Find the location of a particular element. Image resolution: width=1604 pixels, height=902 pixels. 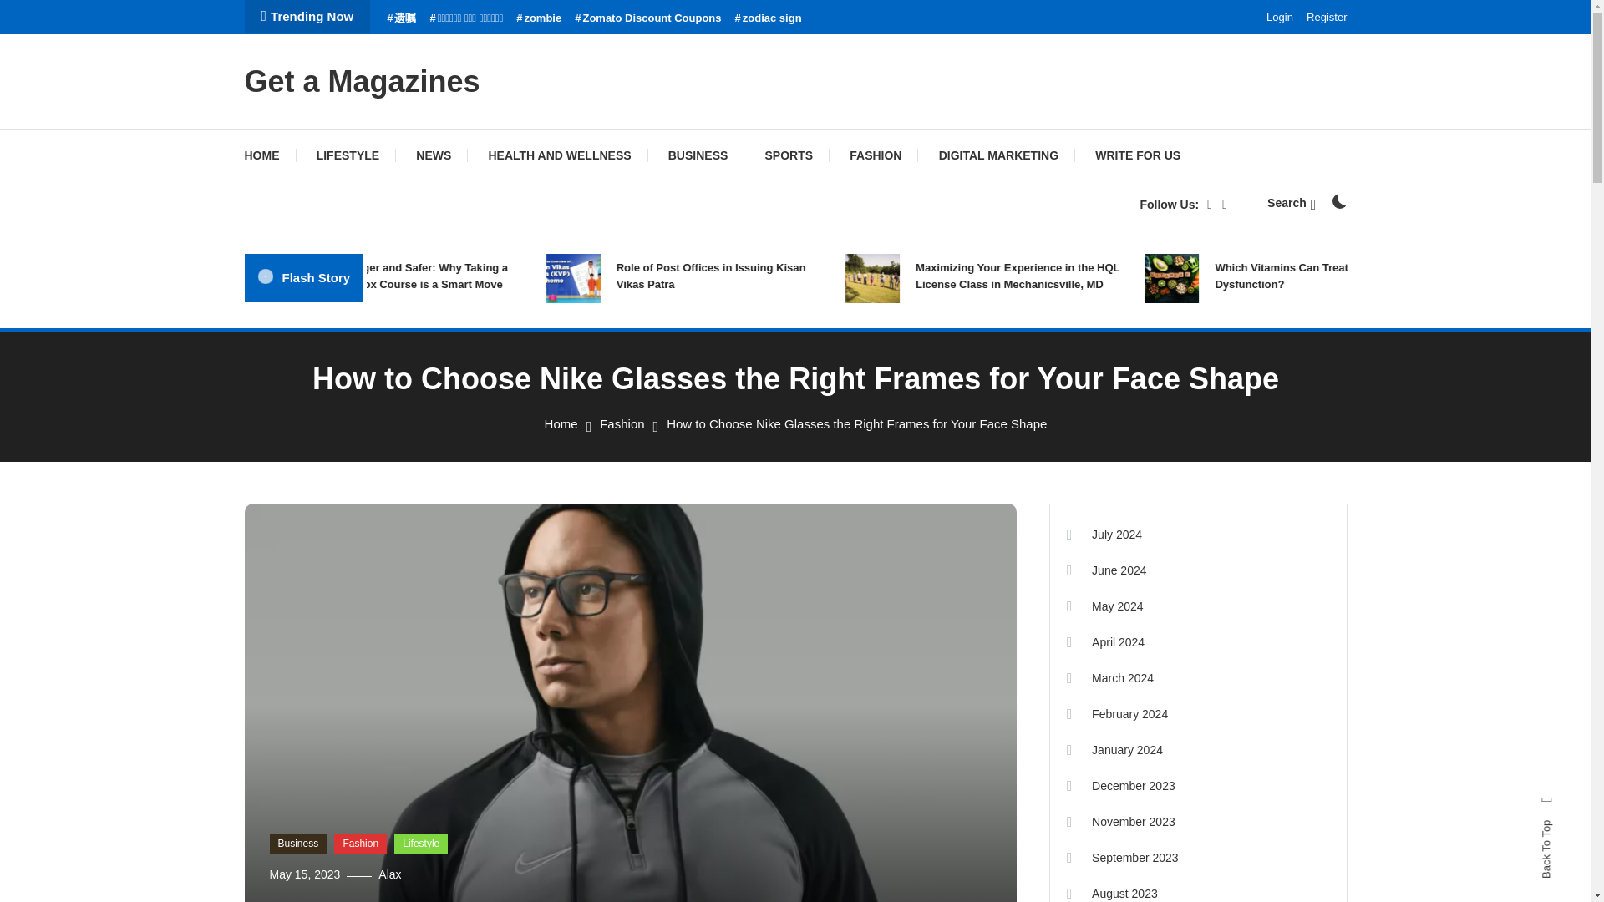

Get a Magazines is located at coordinates (361, 80).